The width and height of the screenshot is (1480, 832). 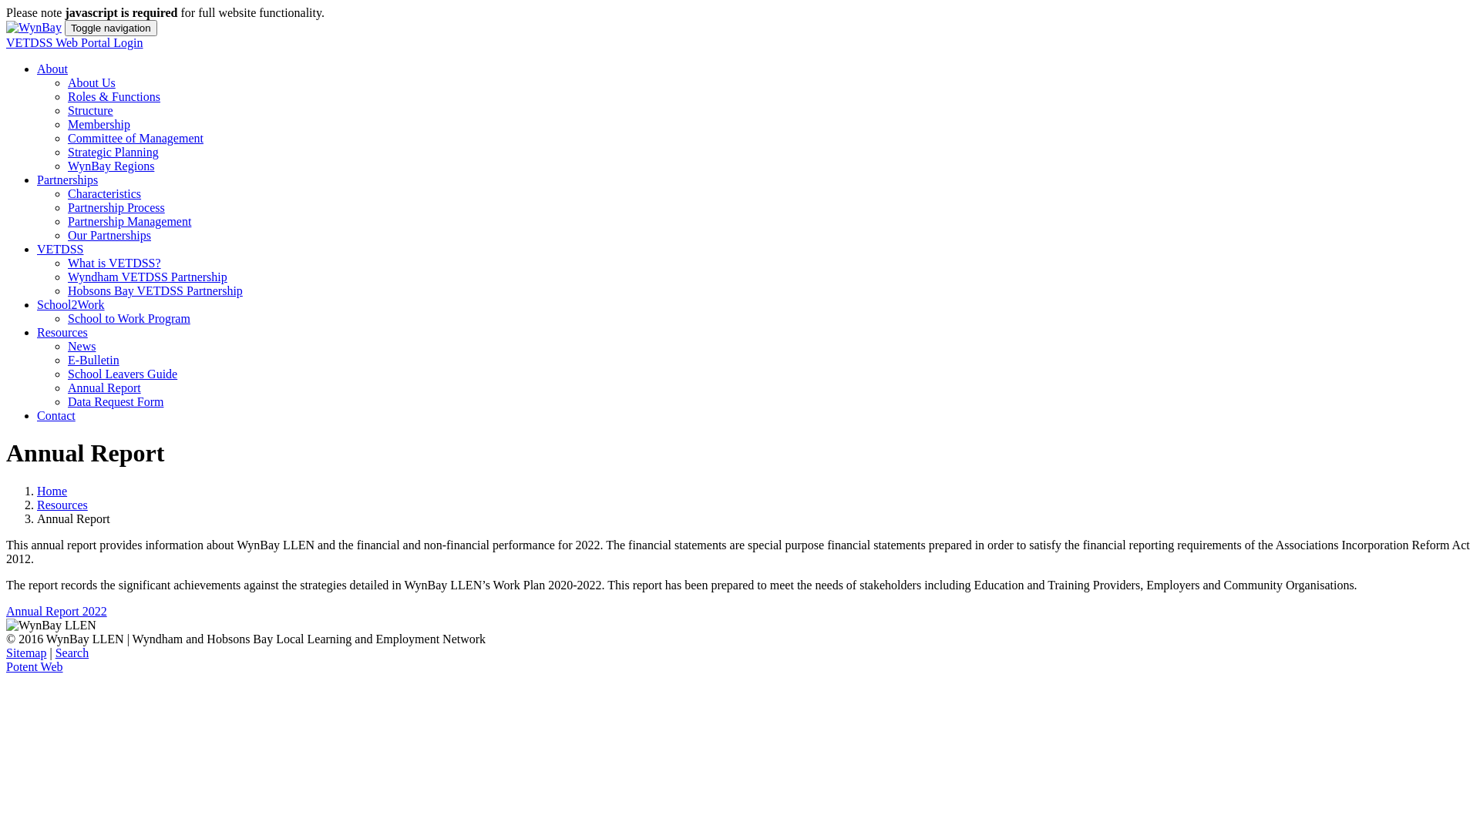 I want to click on Toggle navigation, so click(x=111, y=28).